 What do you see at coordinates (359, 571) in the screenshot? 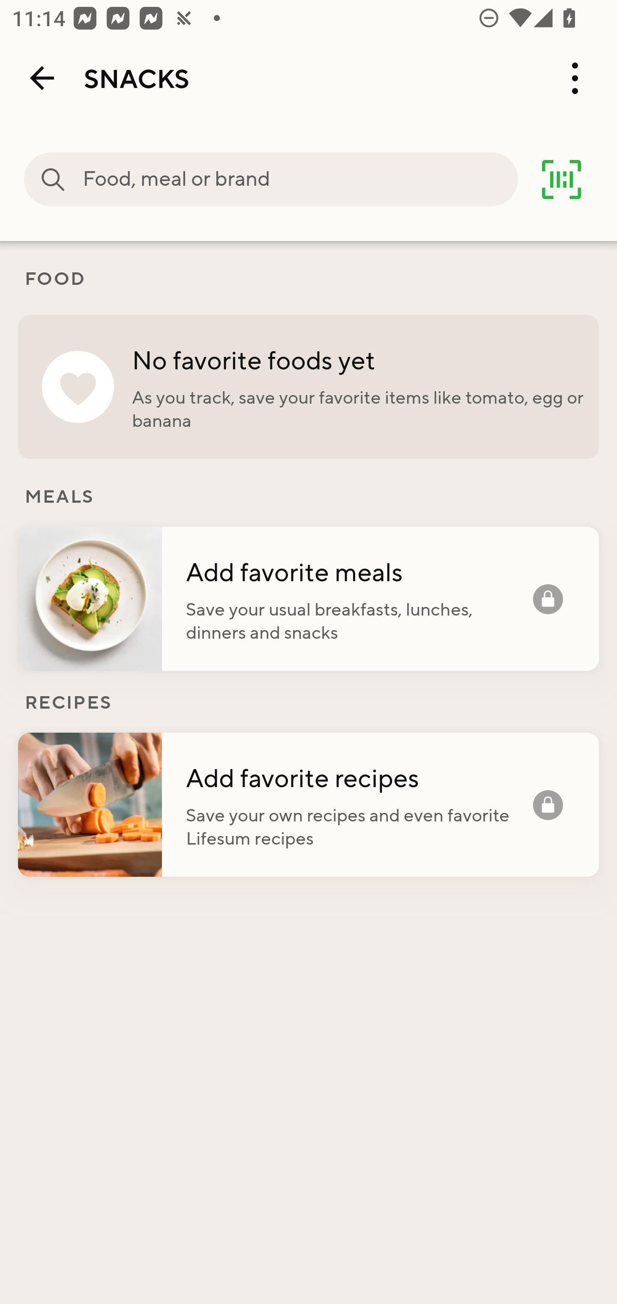
I see `Add favorite meals` at bounding box center [359, 571].